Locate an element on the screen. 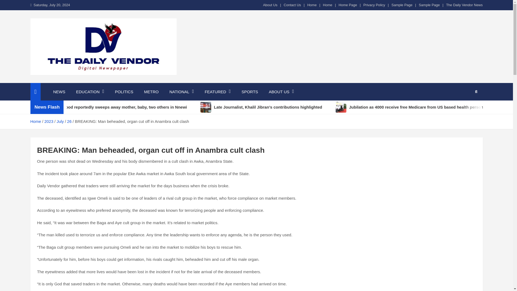 The height and width of the screenshot is (291, 517). The Daily Vendor is located at coordinates (74, 82).